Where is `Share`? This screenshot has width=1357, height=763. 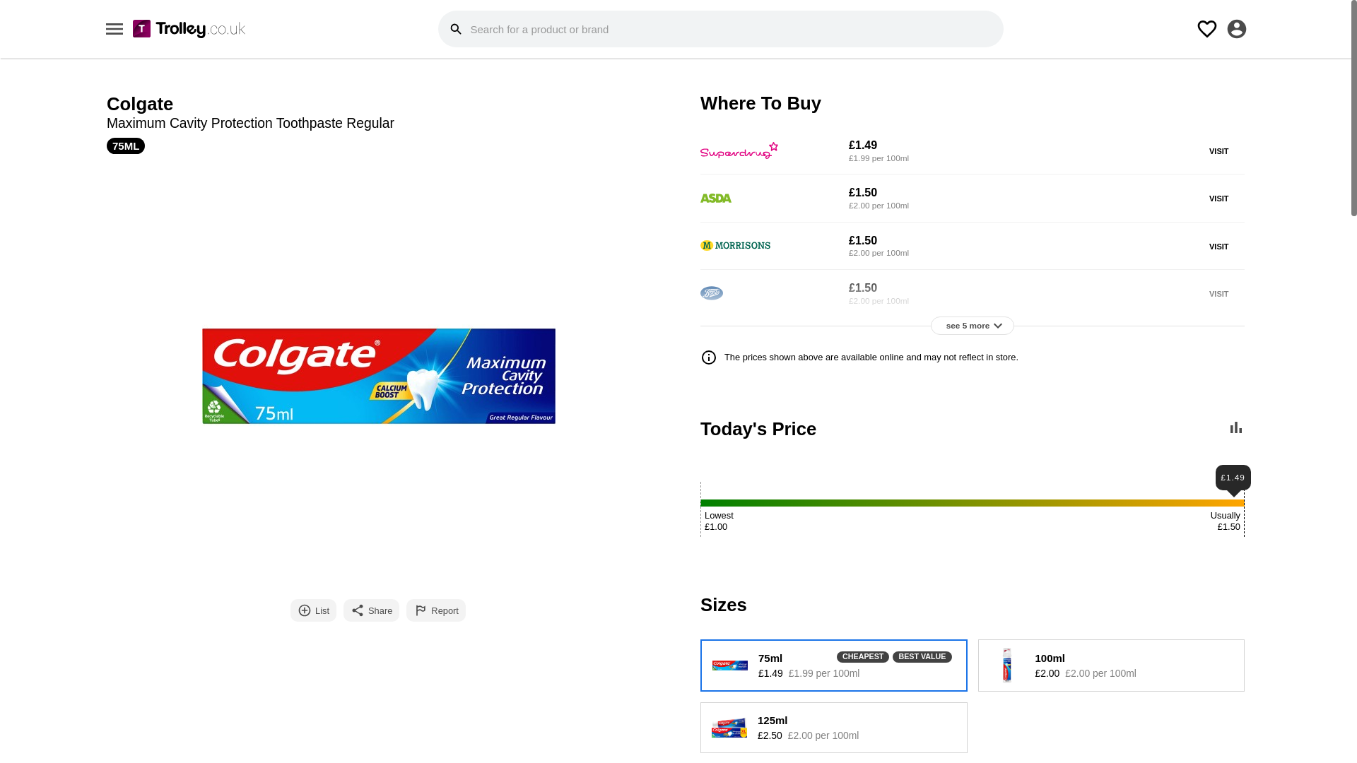
Share is located at coordinates (370, 610).